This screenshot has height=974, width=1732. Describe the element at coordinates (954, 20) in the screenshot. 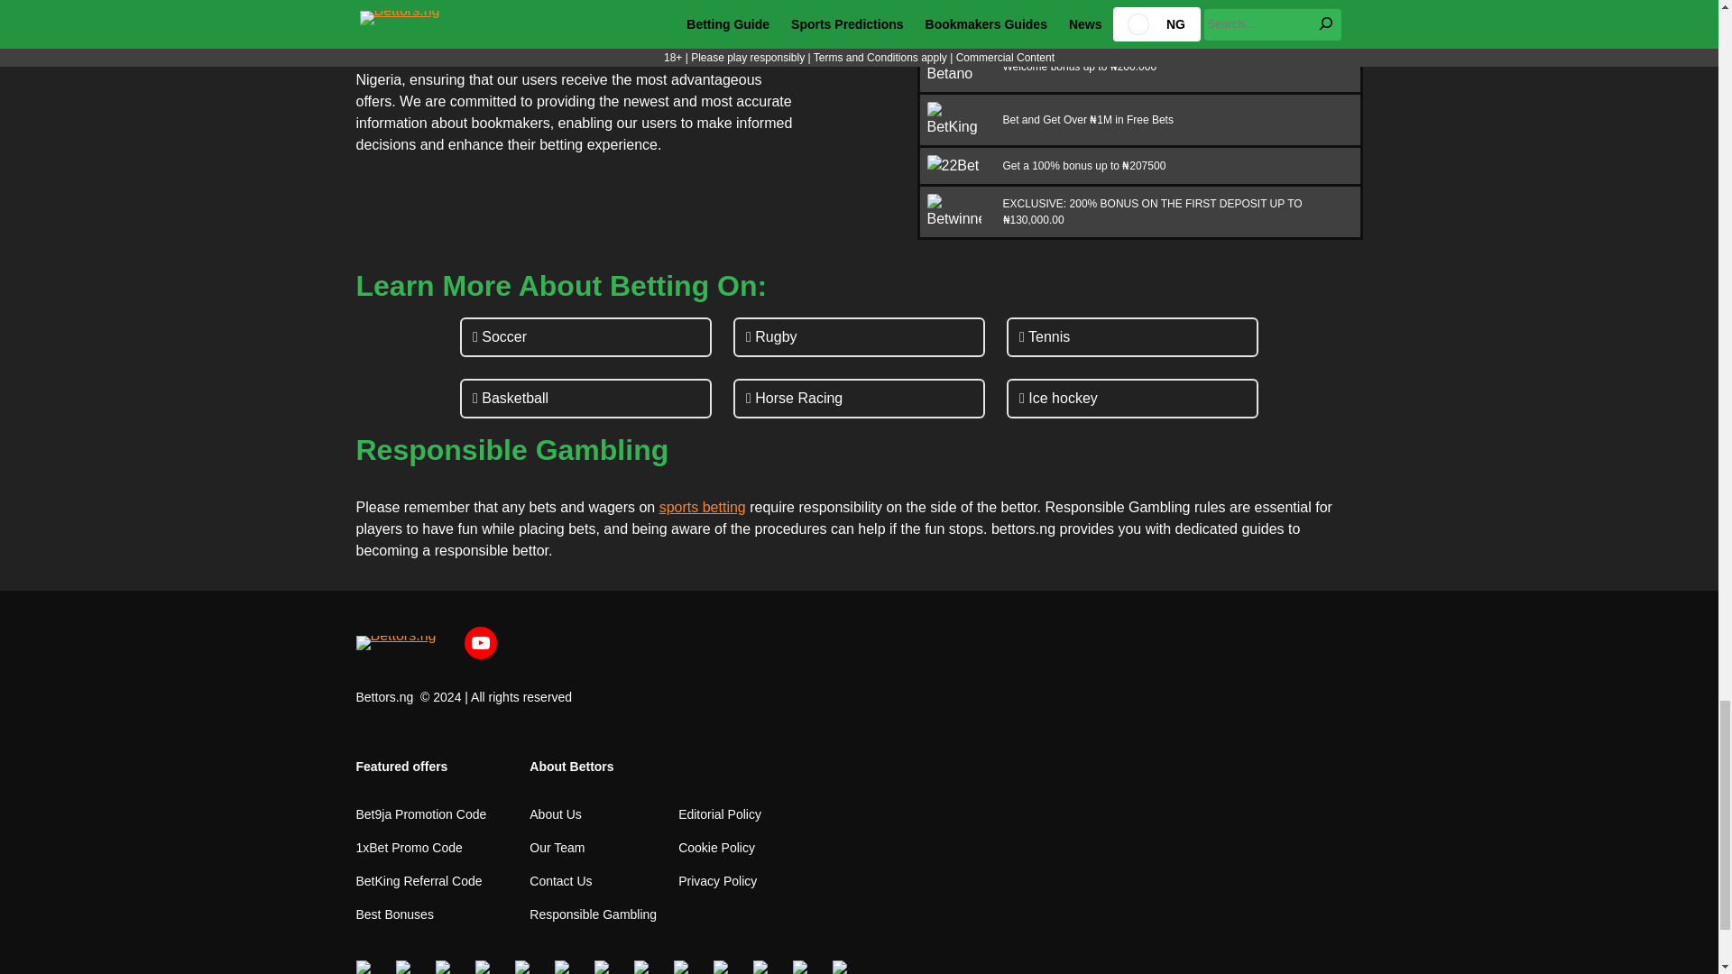

I see `1xBet` at that location.